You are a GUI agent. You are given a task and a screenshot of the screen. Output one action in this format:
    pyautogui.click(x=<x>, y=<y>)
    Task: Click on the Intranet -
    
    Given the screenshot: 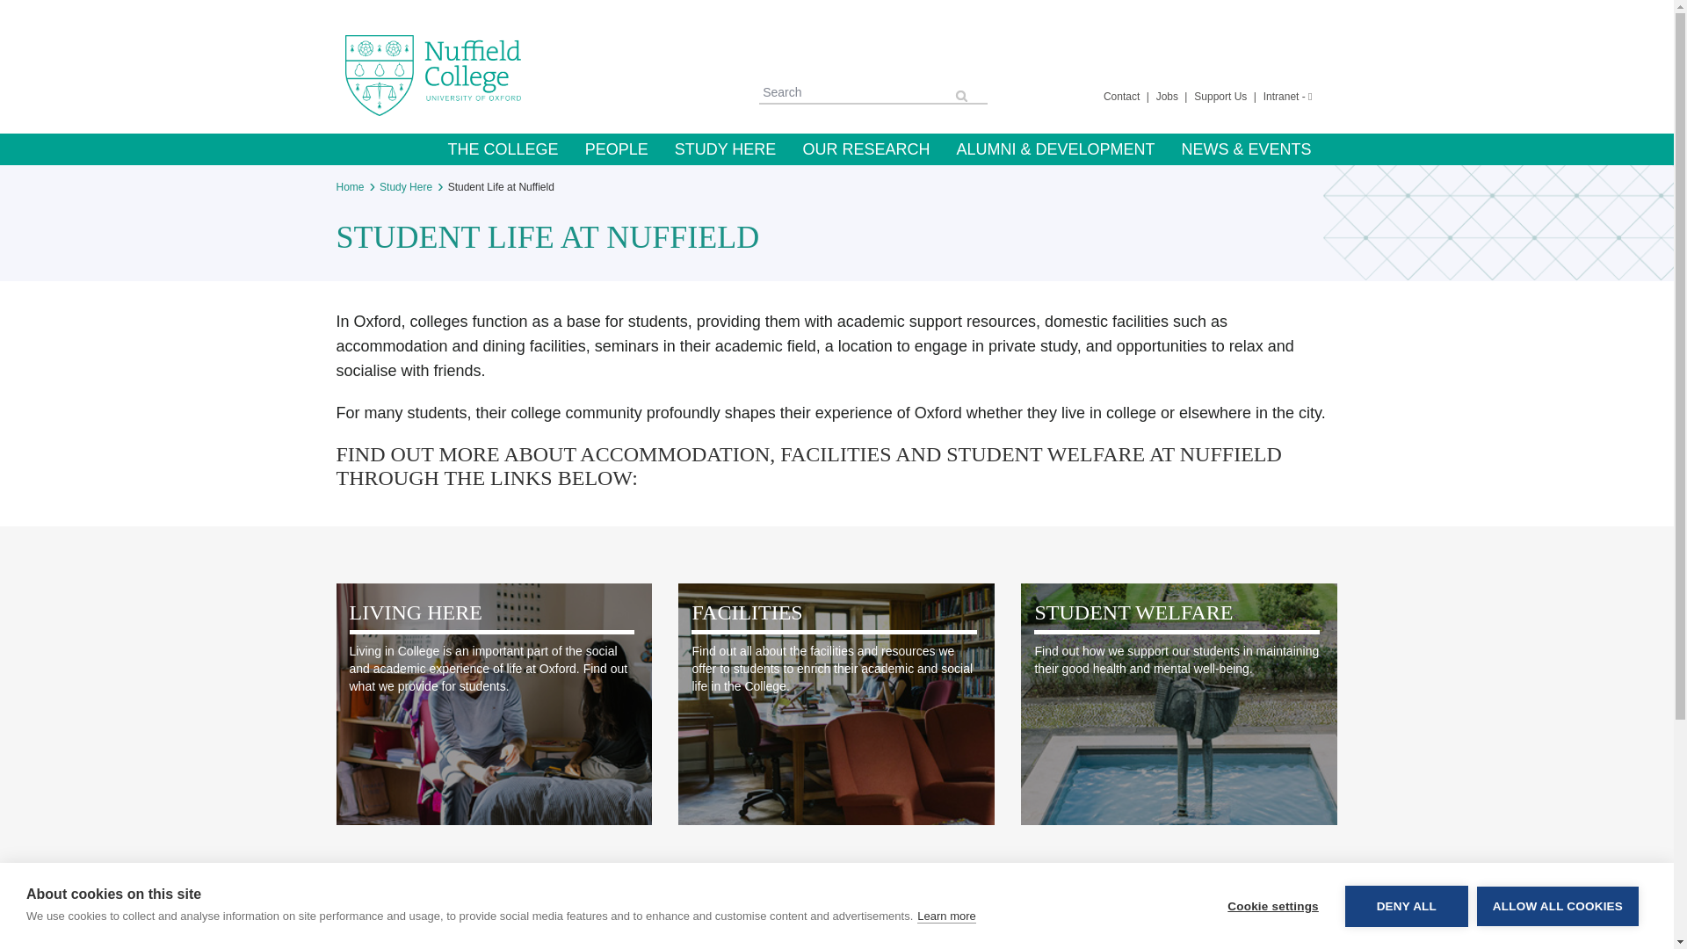 What is the action you would take?
    pyautogui.click(x=1288, y=96)
    